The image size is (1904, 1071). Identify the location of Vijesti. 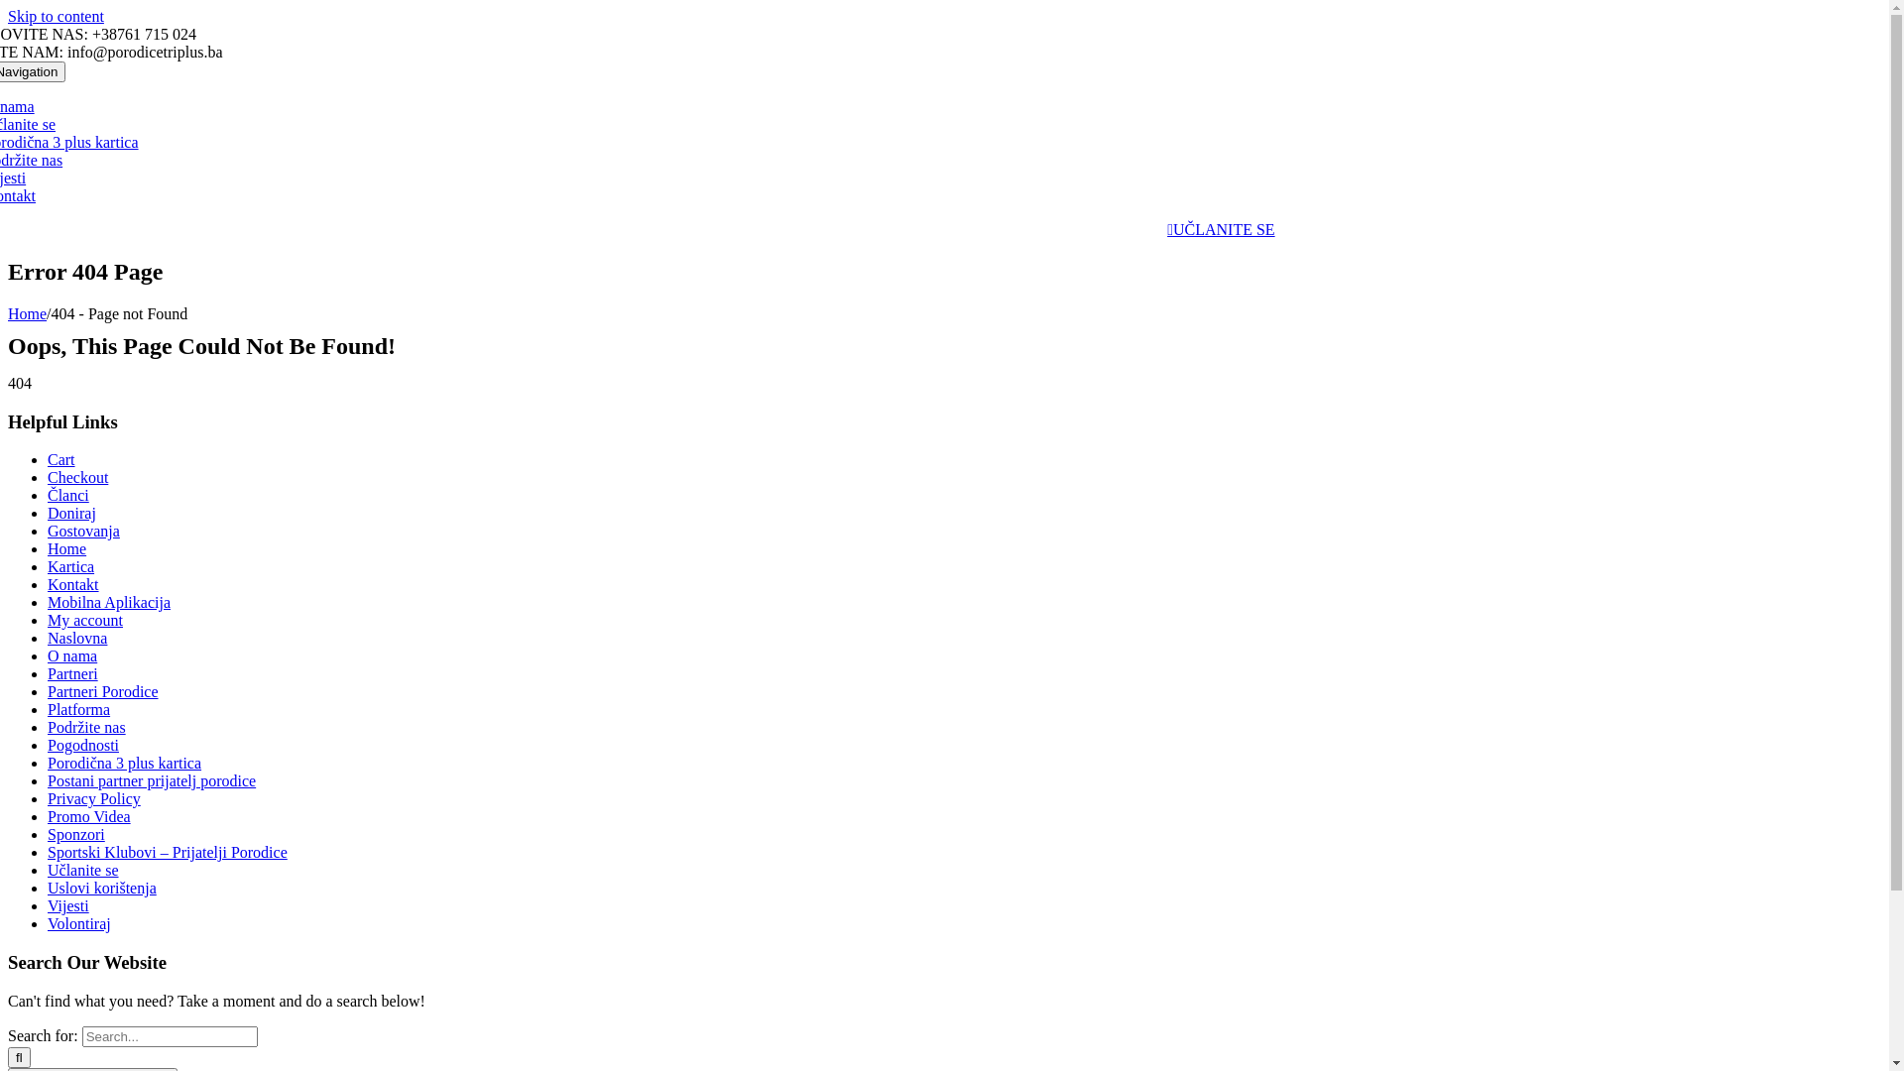
(68, 905).